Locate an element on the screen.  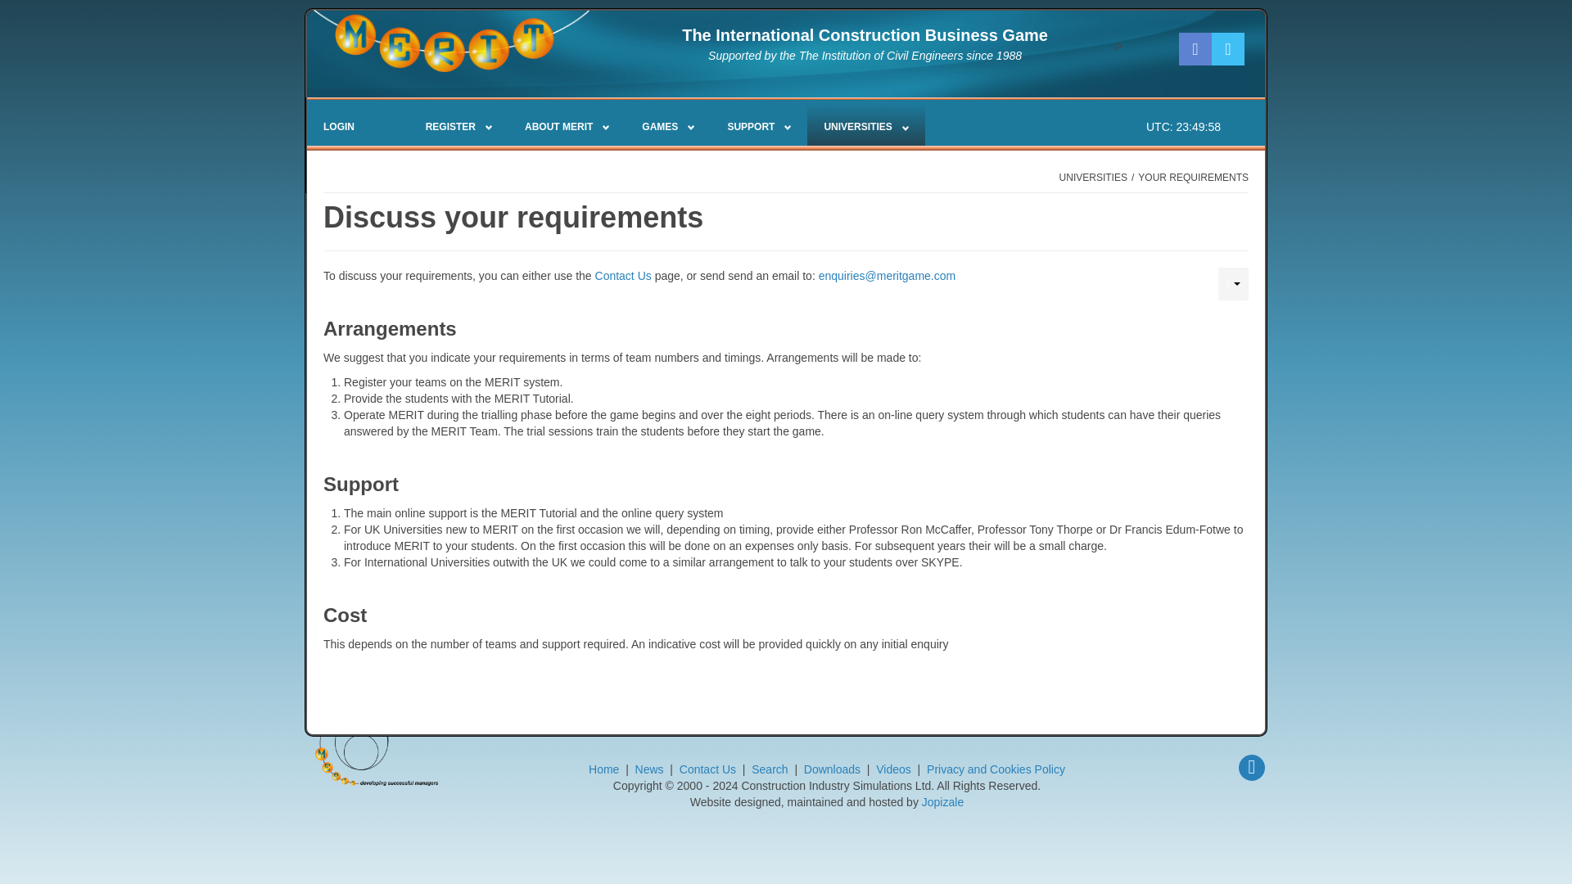
GAMES is located at coordinates (668, 128).